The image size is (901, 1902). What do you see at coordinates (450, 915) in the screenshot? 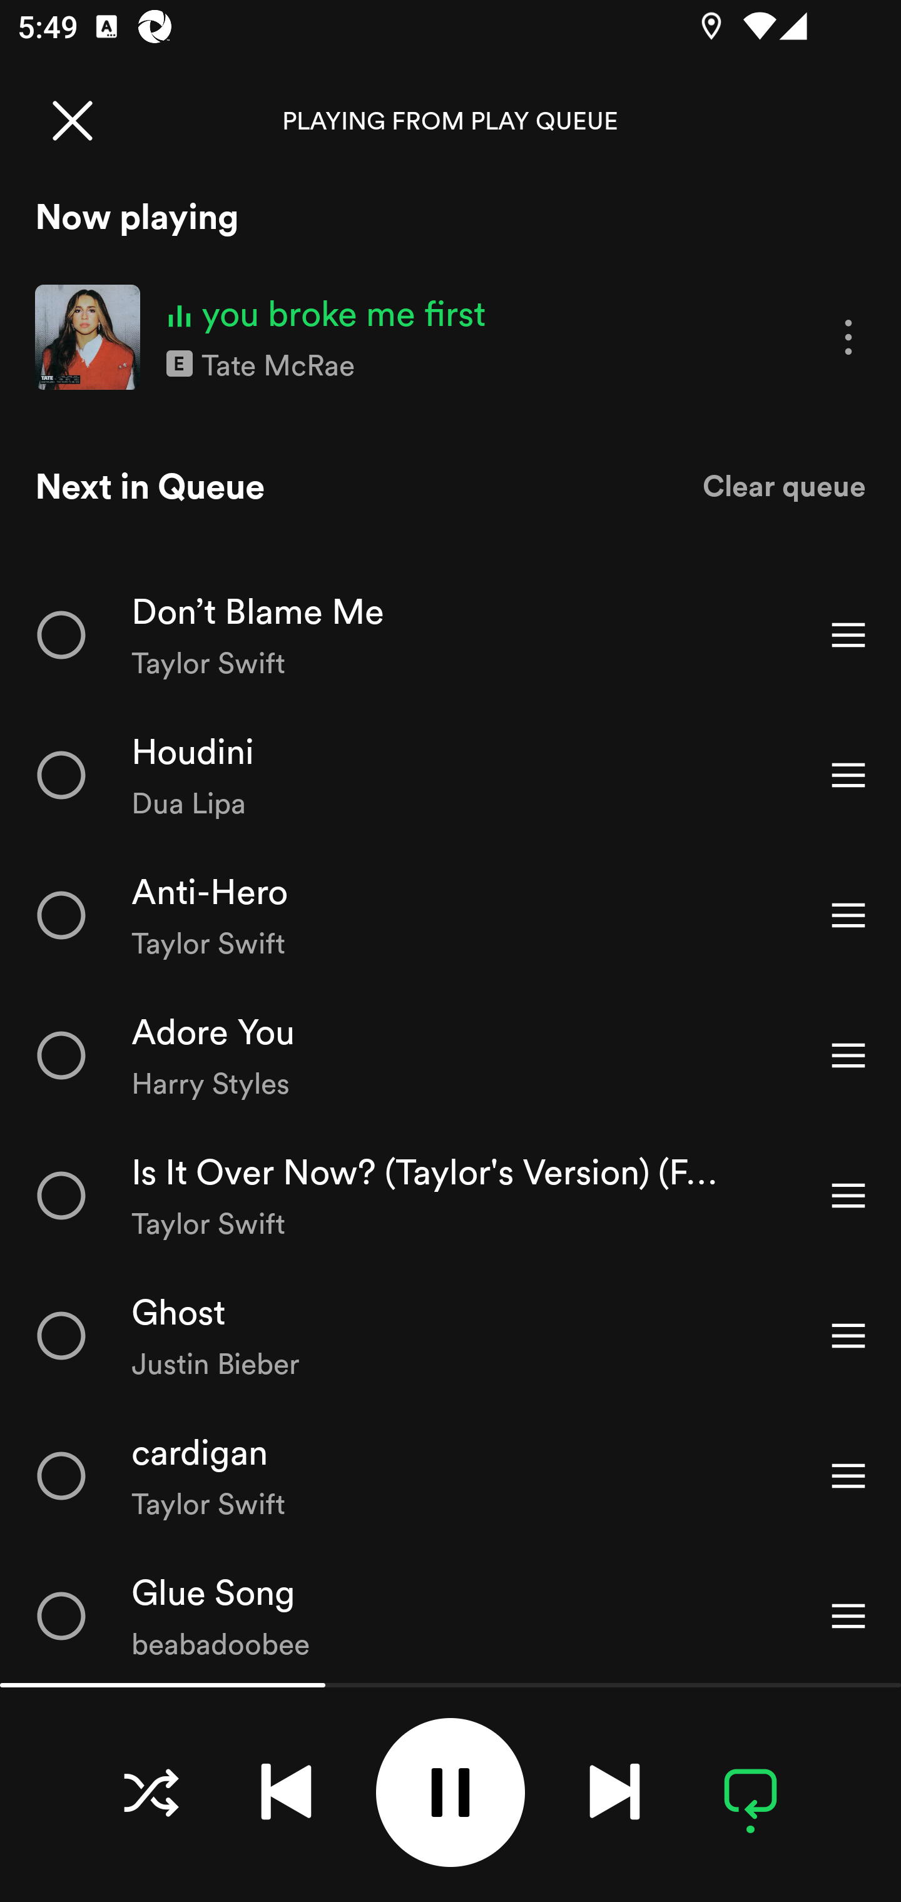
I see `Anti-Hero Taylor Swift Reorder track` at bounding box center [450, 915].